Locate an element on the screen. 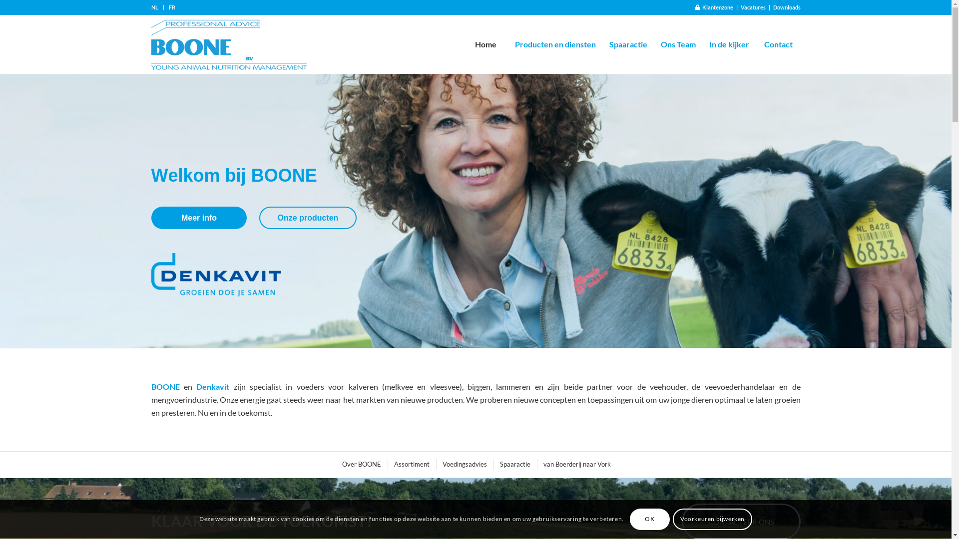 The height and width of the screenshot is (539, 959). Spaaractie is located at coordinates (628, 44).